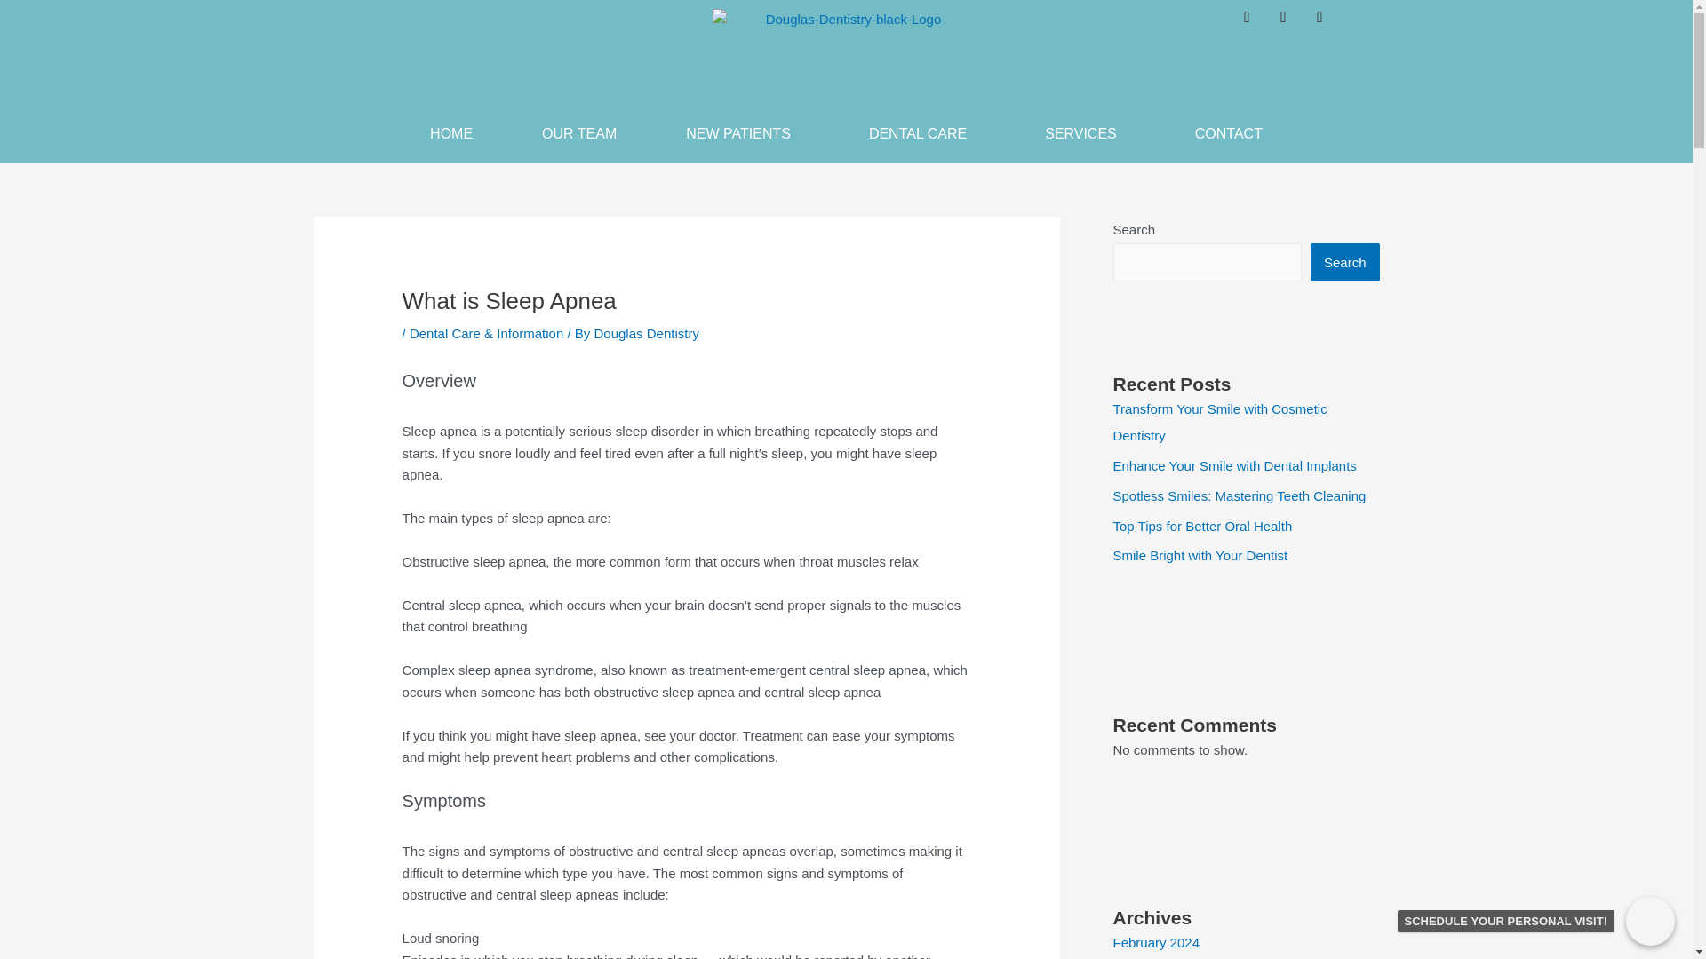  What do you see at coordinates (742, 133) in the screenshot?
I see `NEW PATIENTS` at bounding box center [742, 133].